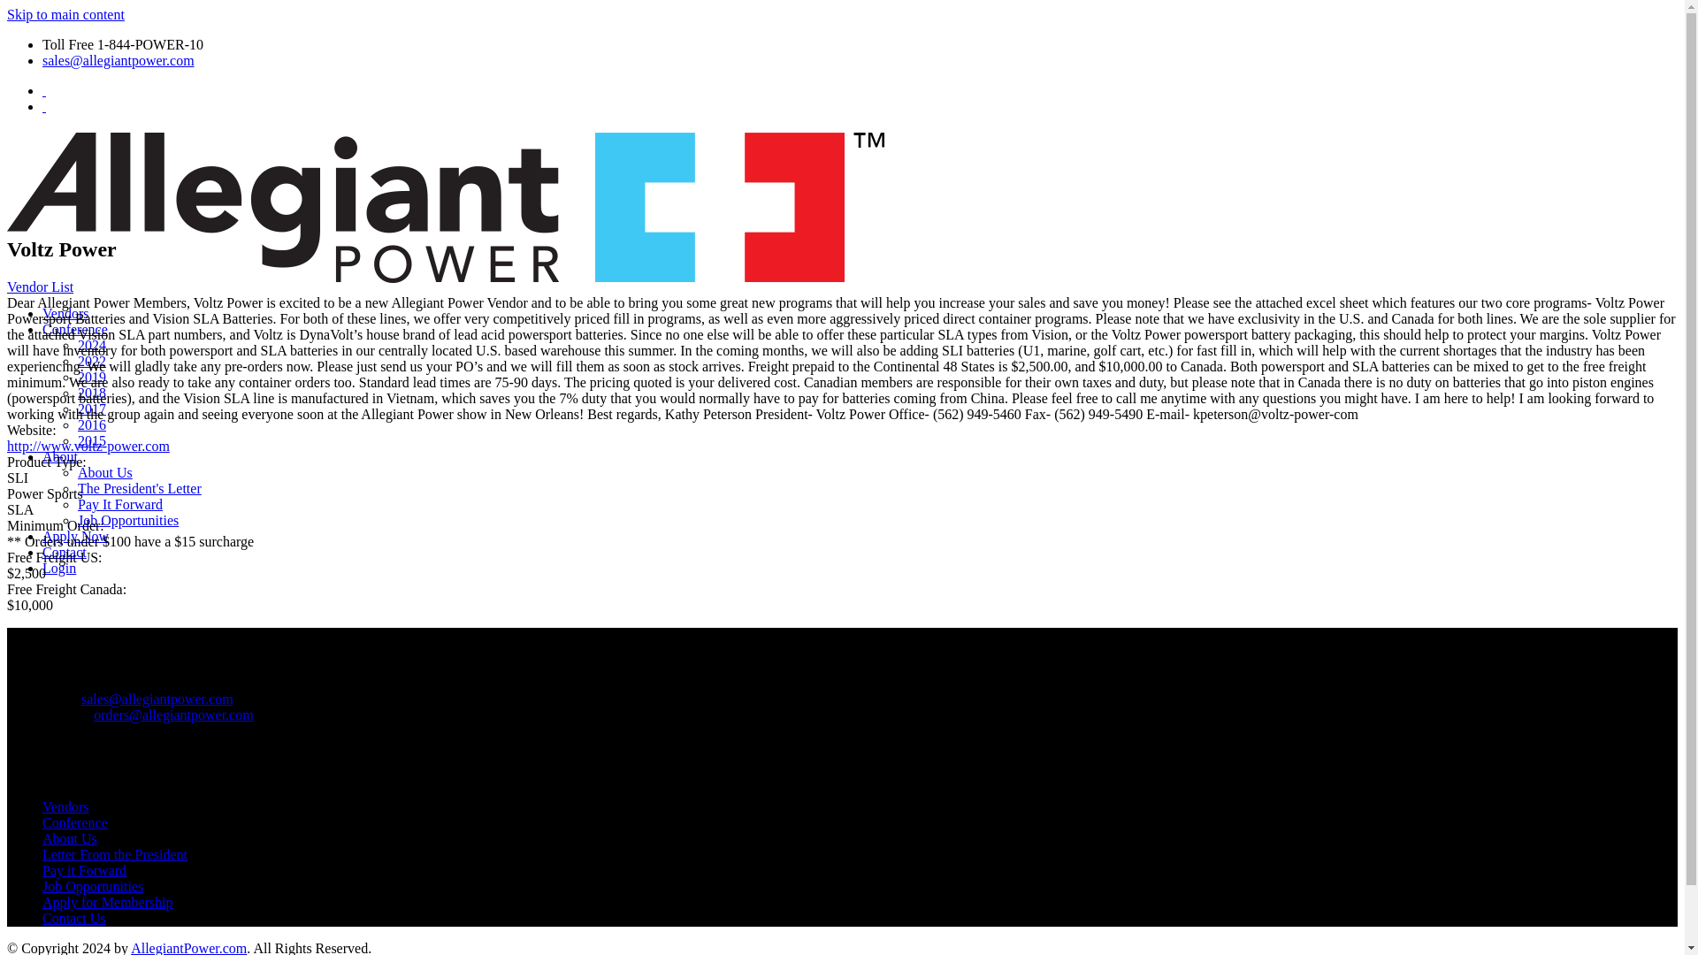 The height and width of the screenshot is (955, 1698). I want to click on Apply for Membership, so click(108, 902).